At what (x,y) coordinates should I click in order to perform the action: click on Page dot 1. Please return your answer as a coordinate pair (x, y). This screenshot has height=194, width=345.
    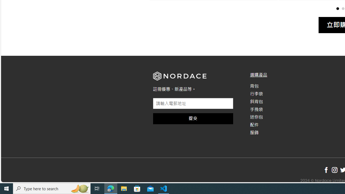
    Looking at the image, I should click on (337, 8).